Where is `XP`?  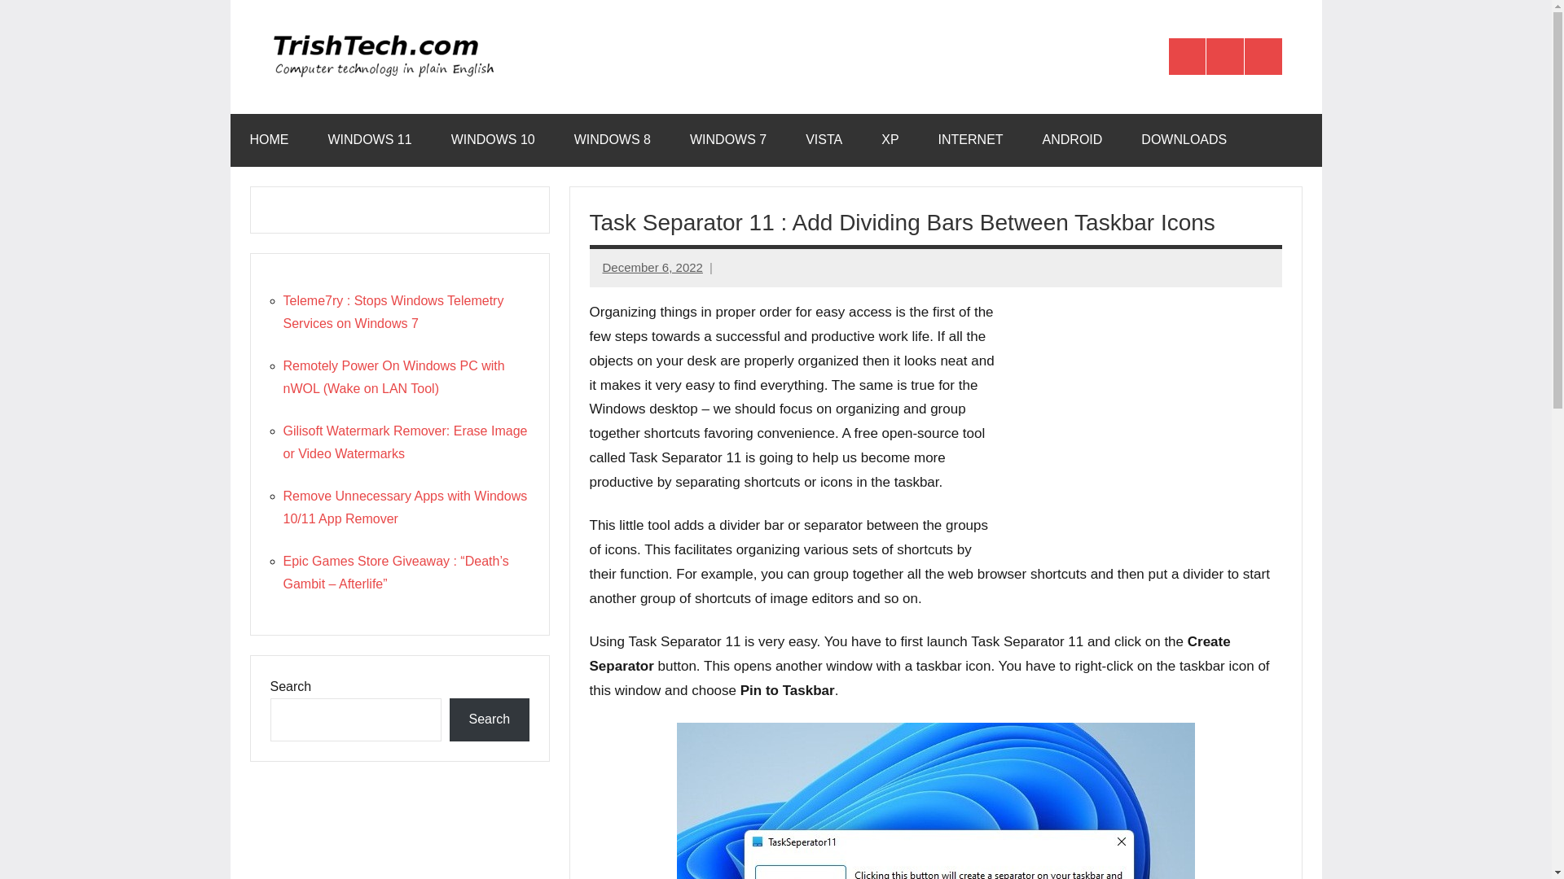 XP is located at coordinates (890, 140).